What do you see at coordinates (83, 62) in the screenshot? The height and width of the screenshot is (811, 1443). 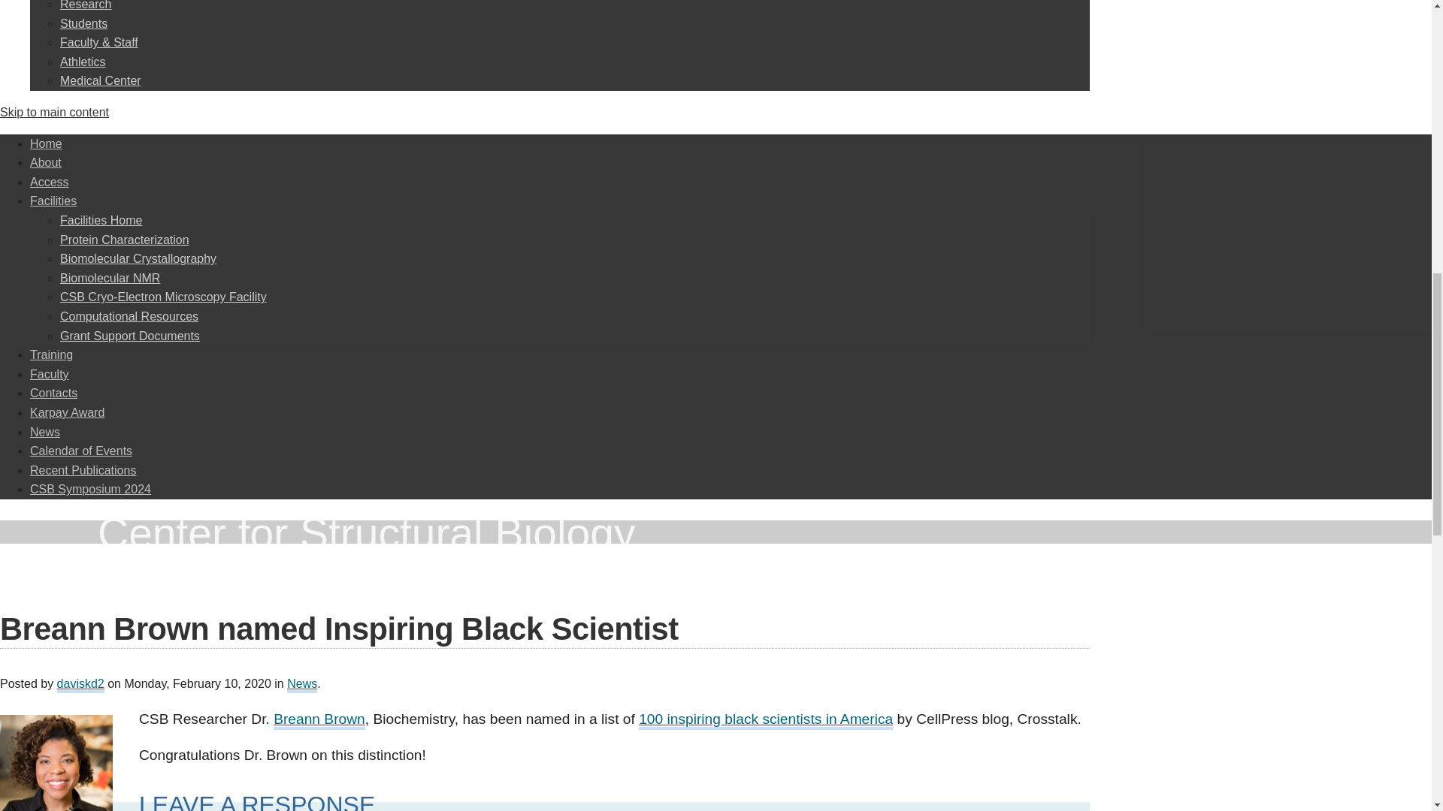 I see `Athletics` at bounding box center [83, 62].